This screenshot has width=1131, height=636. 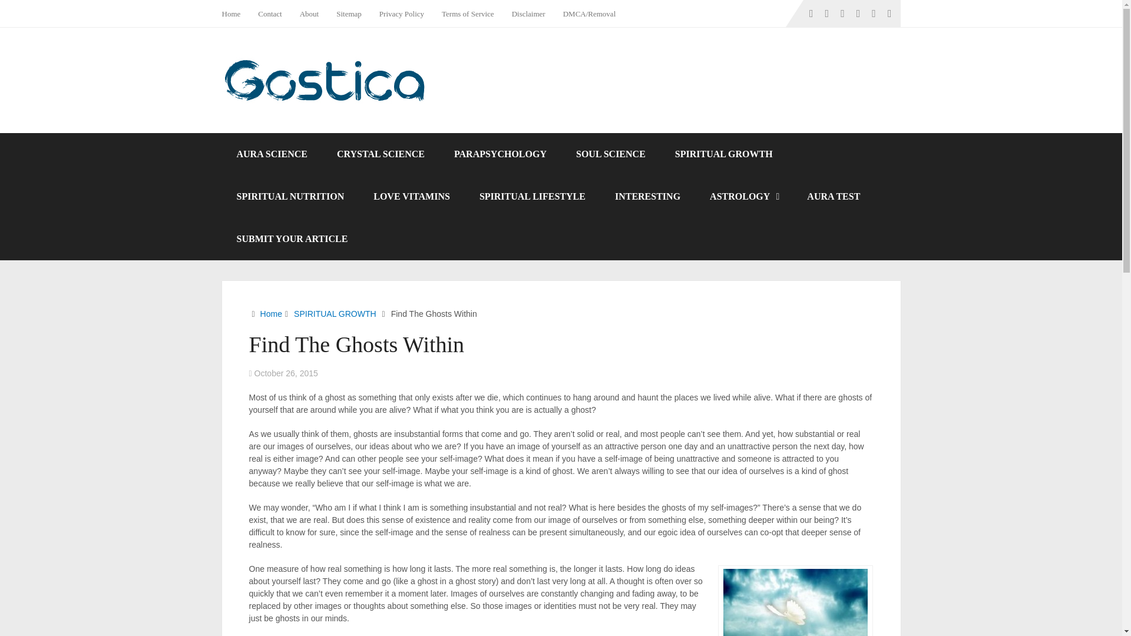 What do you see at coordinates (743, 197) in the screenshot?
I see `ASTROLOGY` at bounding box center [743, 197].